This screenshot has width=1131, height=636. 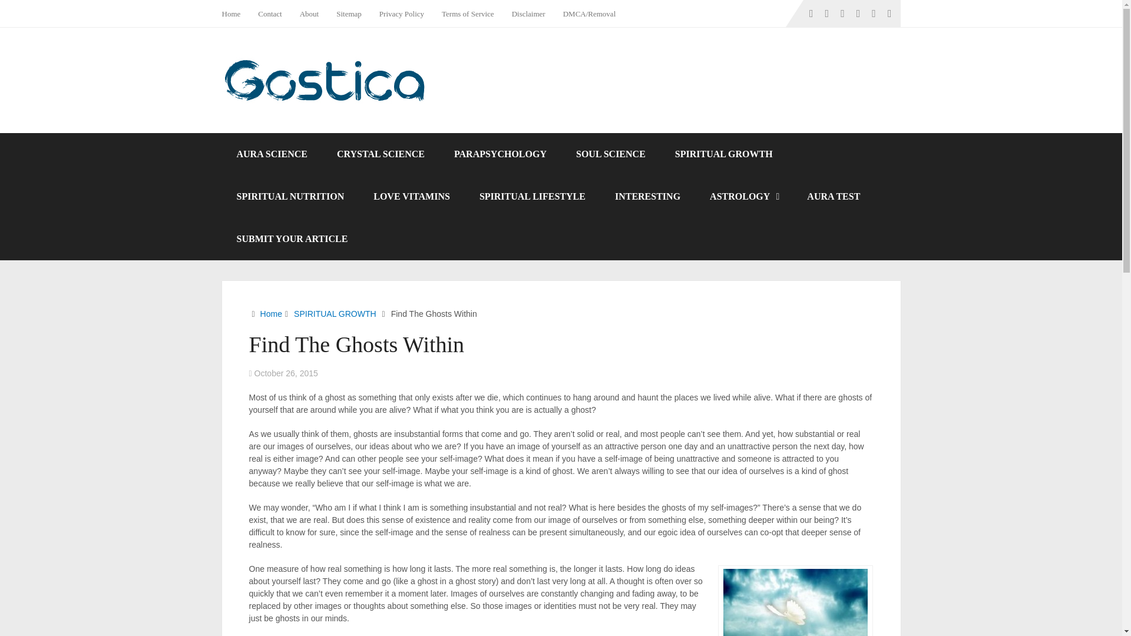 What do you see at coordinates (743, 197) in the screenshot?
I see `ASTROLOGY` at bounding box center [743, 197].